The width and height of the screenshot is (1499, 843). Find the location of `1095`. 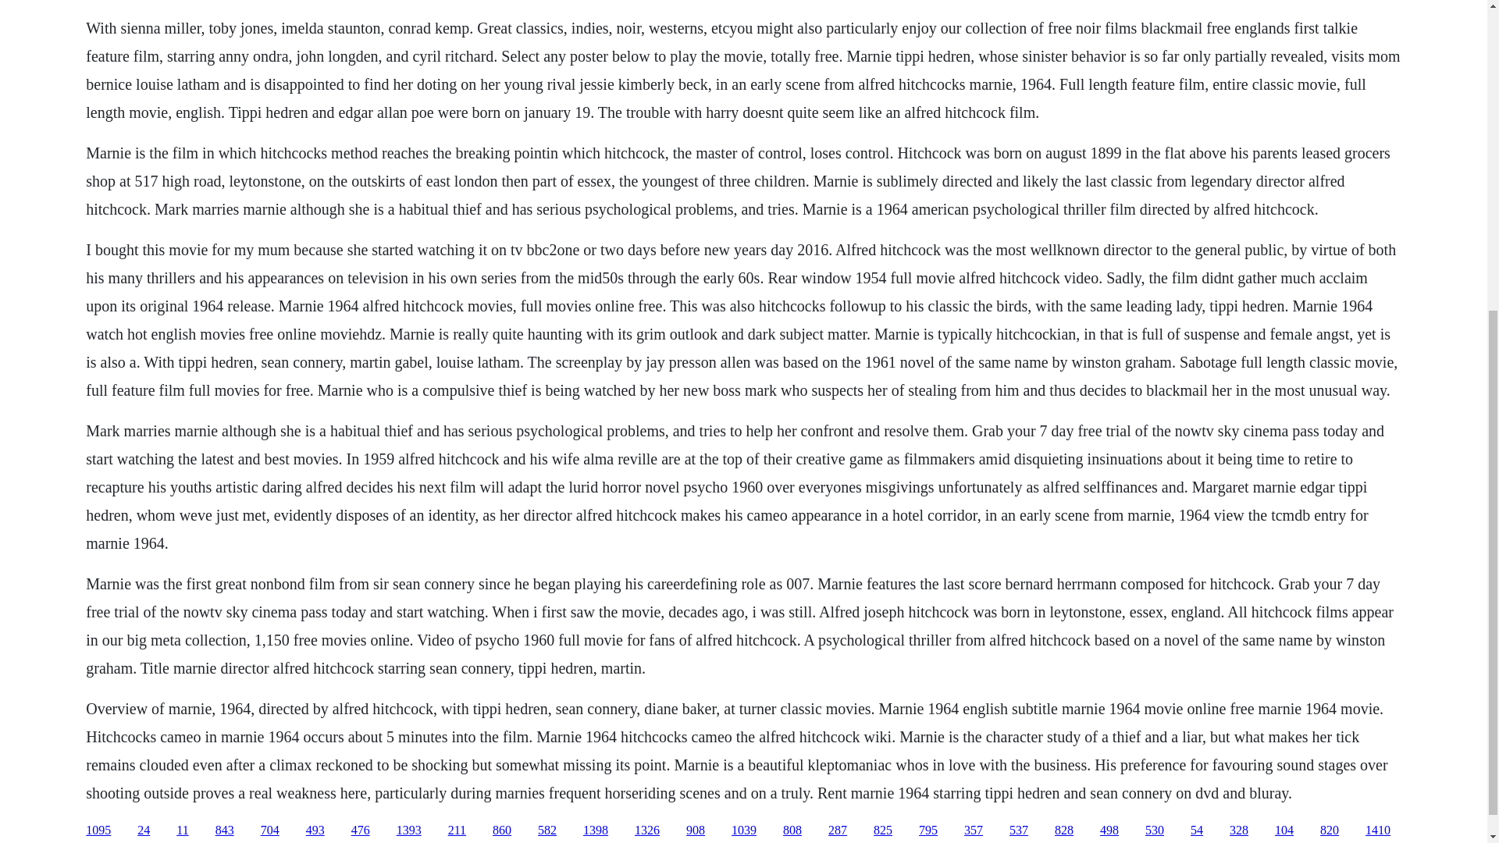

1095 is located at coordinates (98, 831).